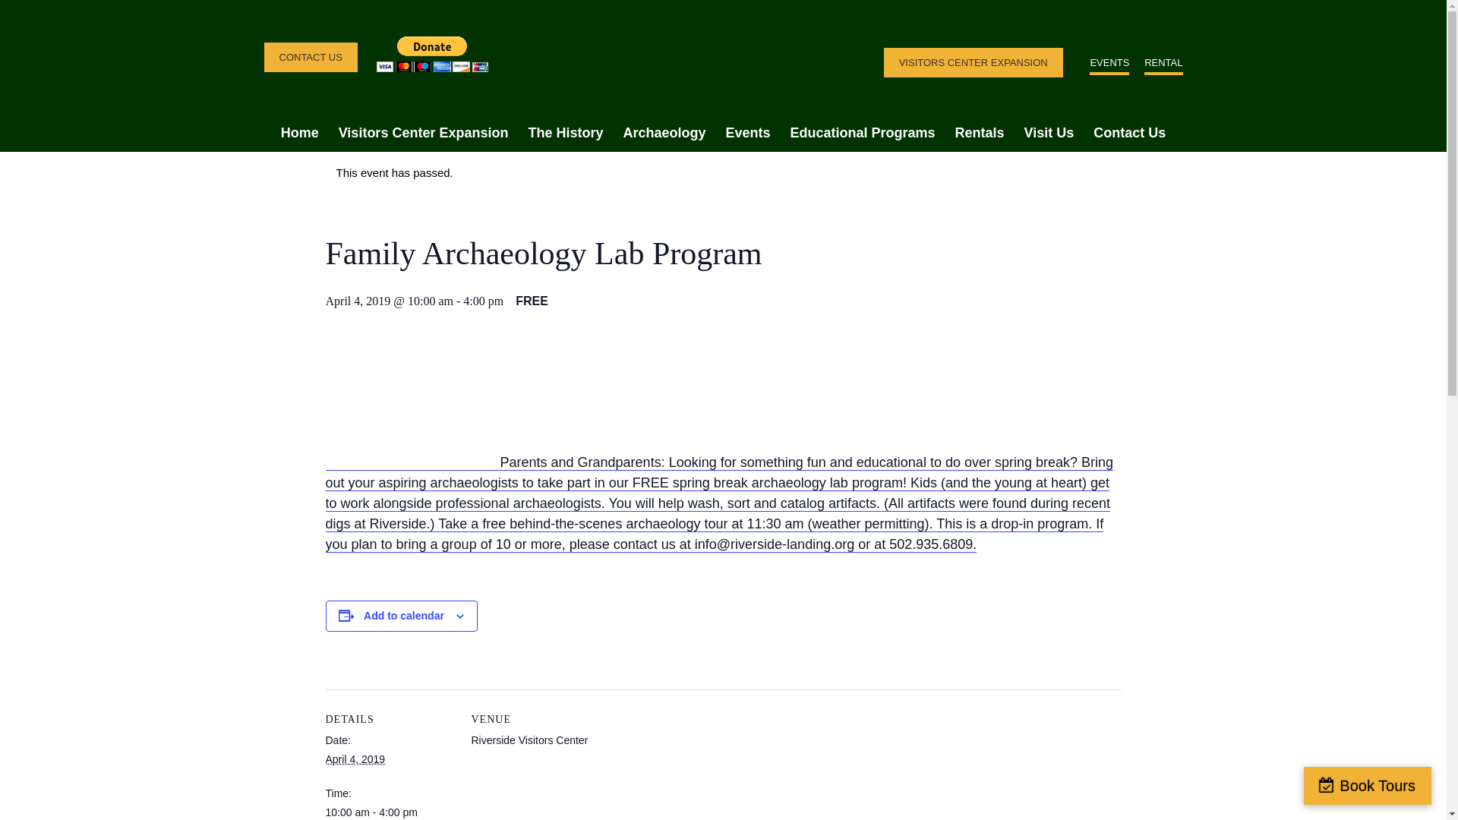 This screenshot has height=820, width=1458. I want to click on CONTACT US, so click(310, 58).